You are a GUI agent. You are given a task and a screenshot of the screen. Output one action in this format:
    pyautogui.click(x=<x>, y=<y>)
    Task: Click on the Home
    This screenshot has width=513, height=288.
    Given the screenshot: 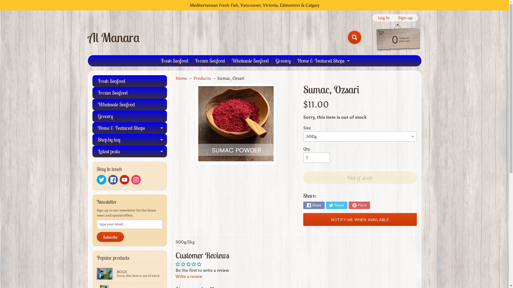 What is the action you would take?
    pyautogui.click(x=181, y=78)
    